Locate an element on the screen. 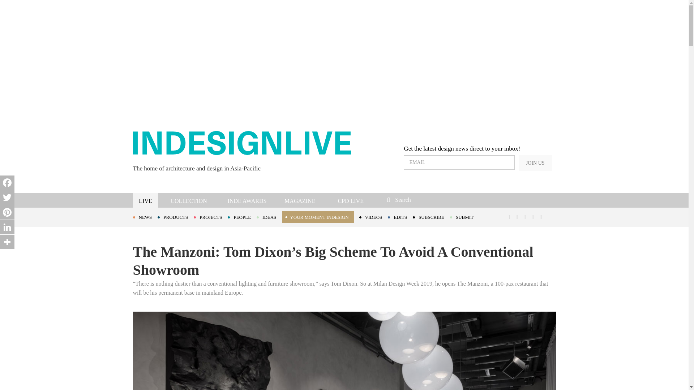 The width and height of the screenshot is (694, 390). YOUR MOMENT INDESIGN is located at coordinates (317, 217).